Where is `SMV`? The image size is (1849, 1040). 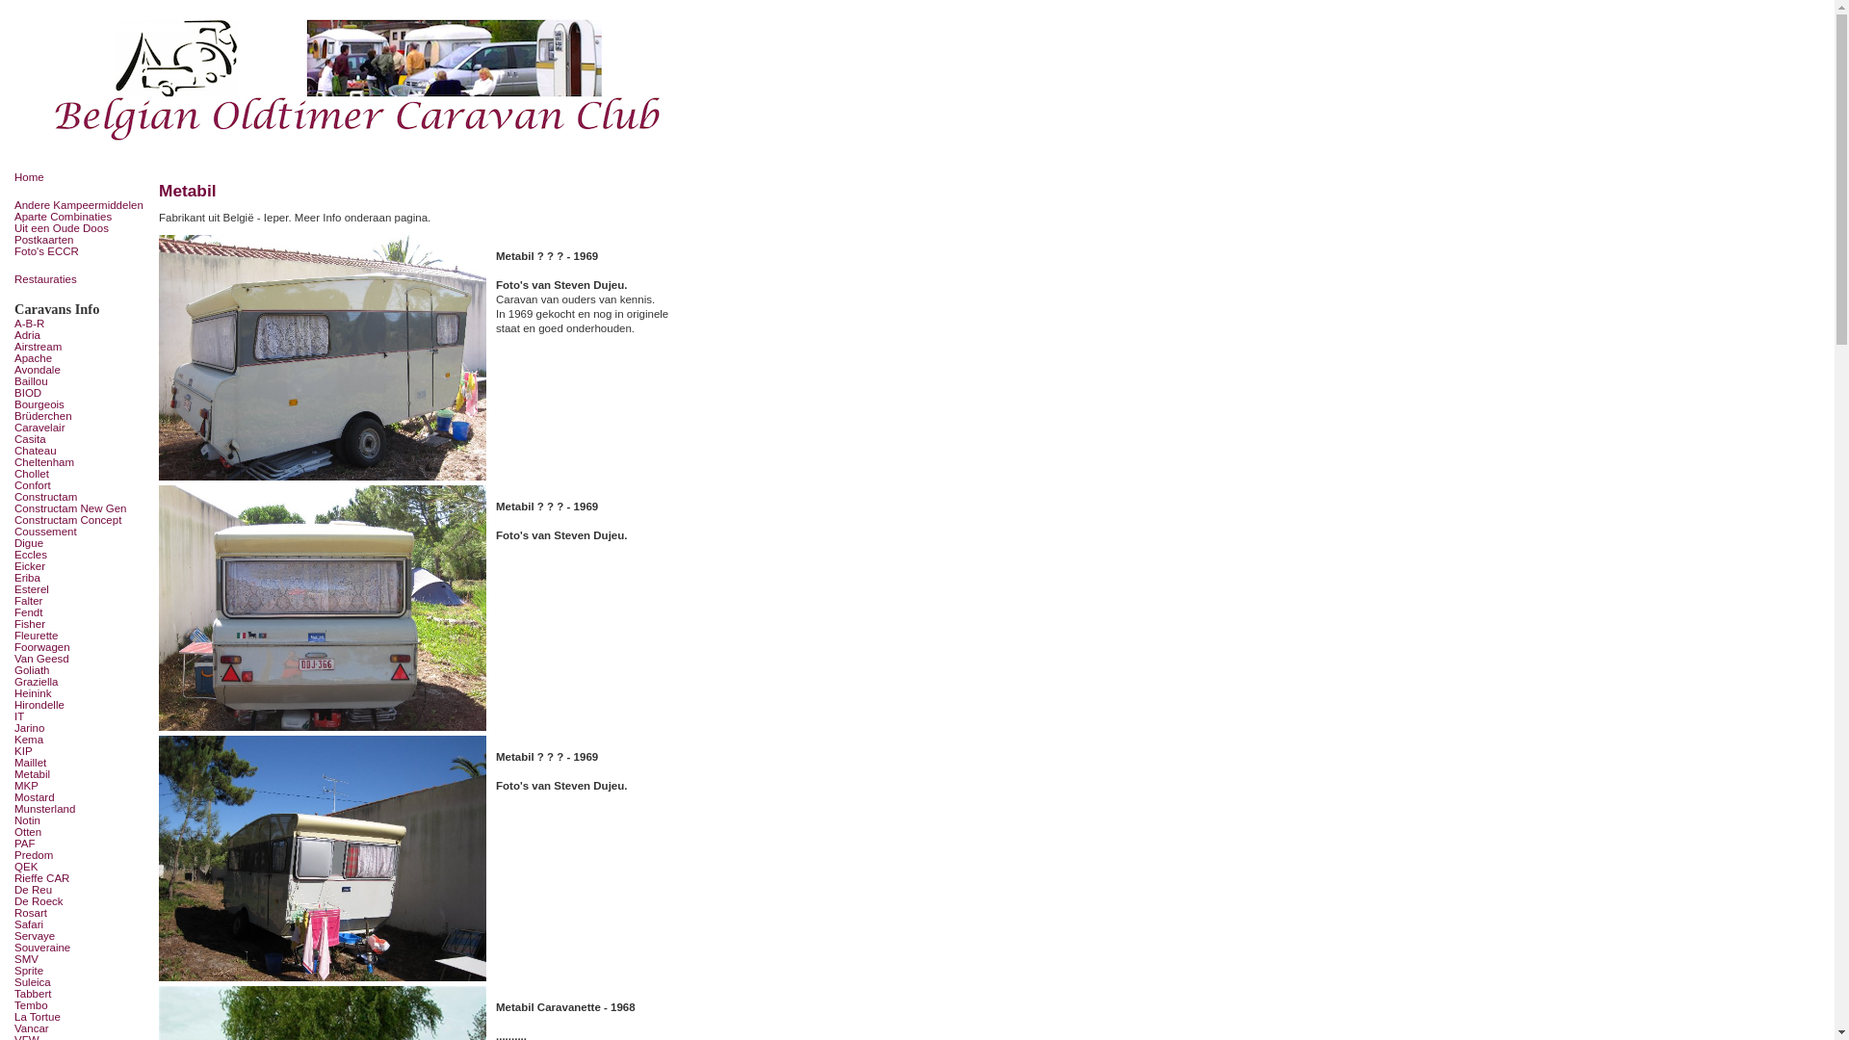
SMV is located at coordinates (82, 959).